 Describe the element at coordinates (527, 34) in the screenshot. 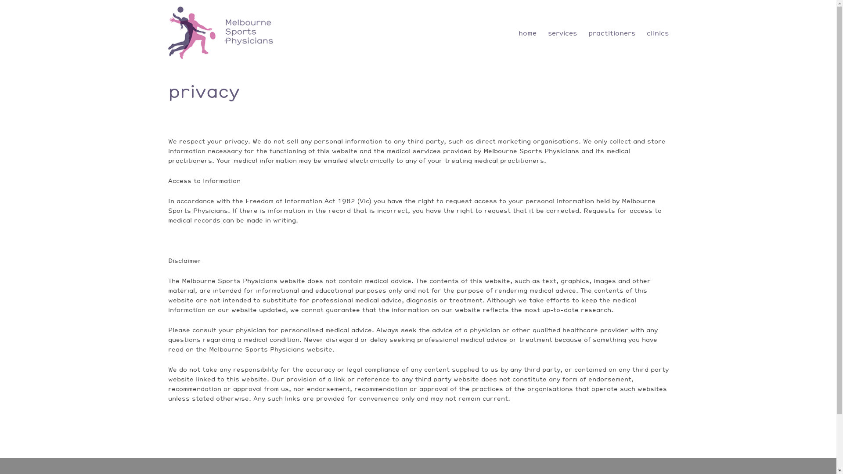

I see `home` at that location.